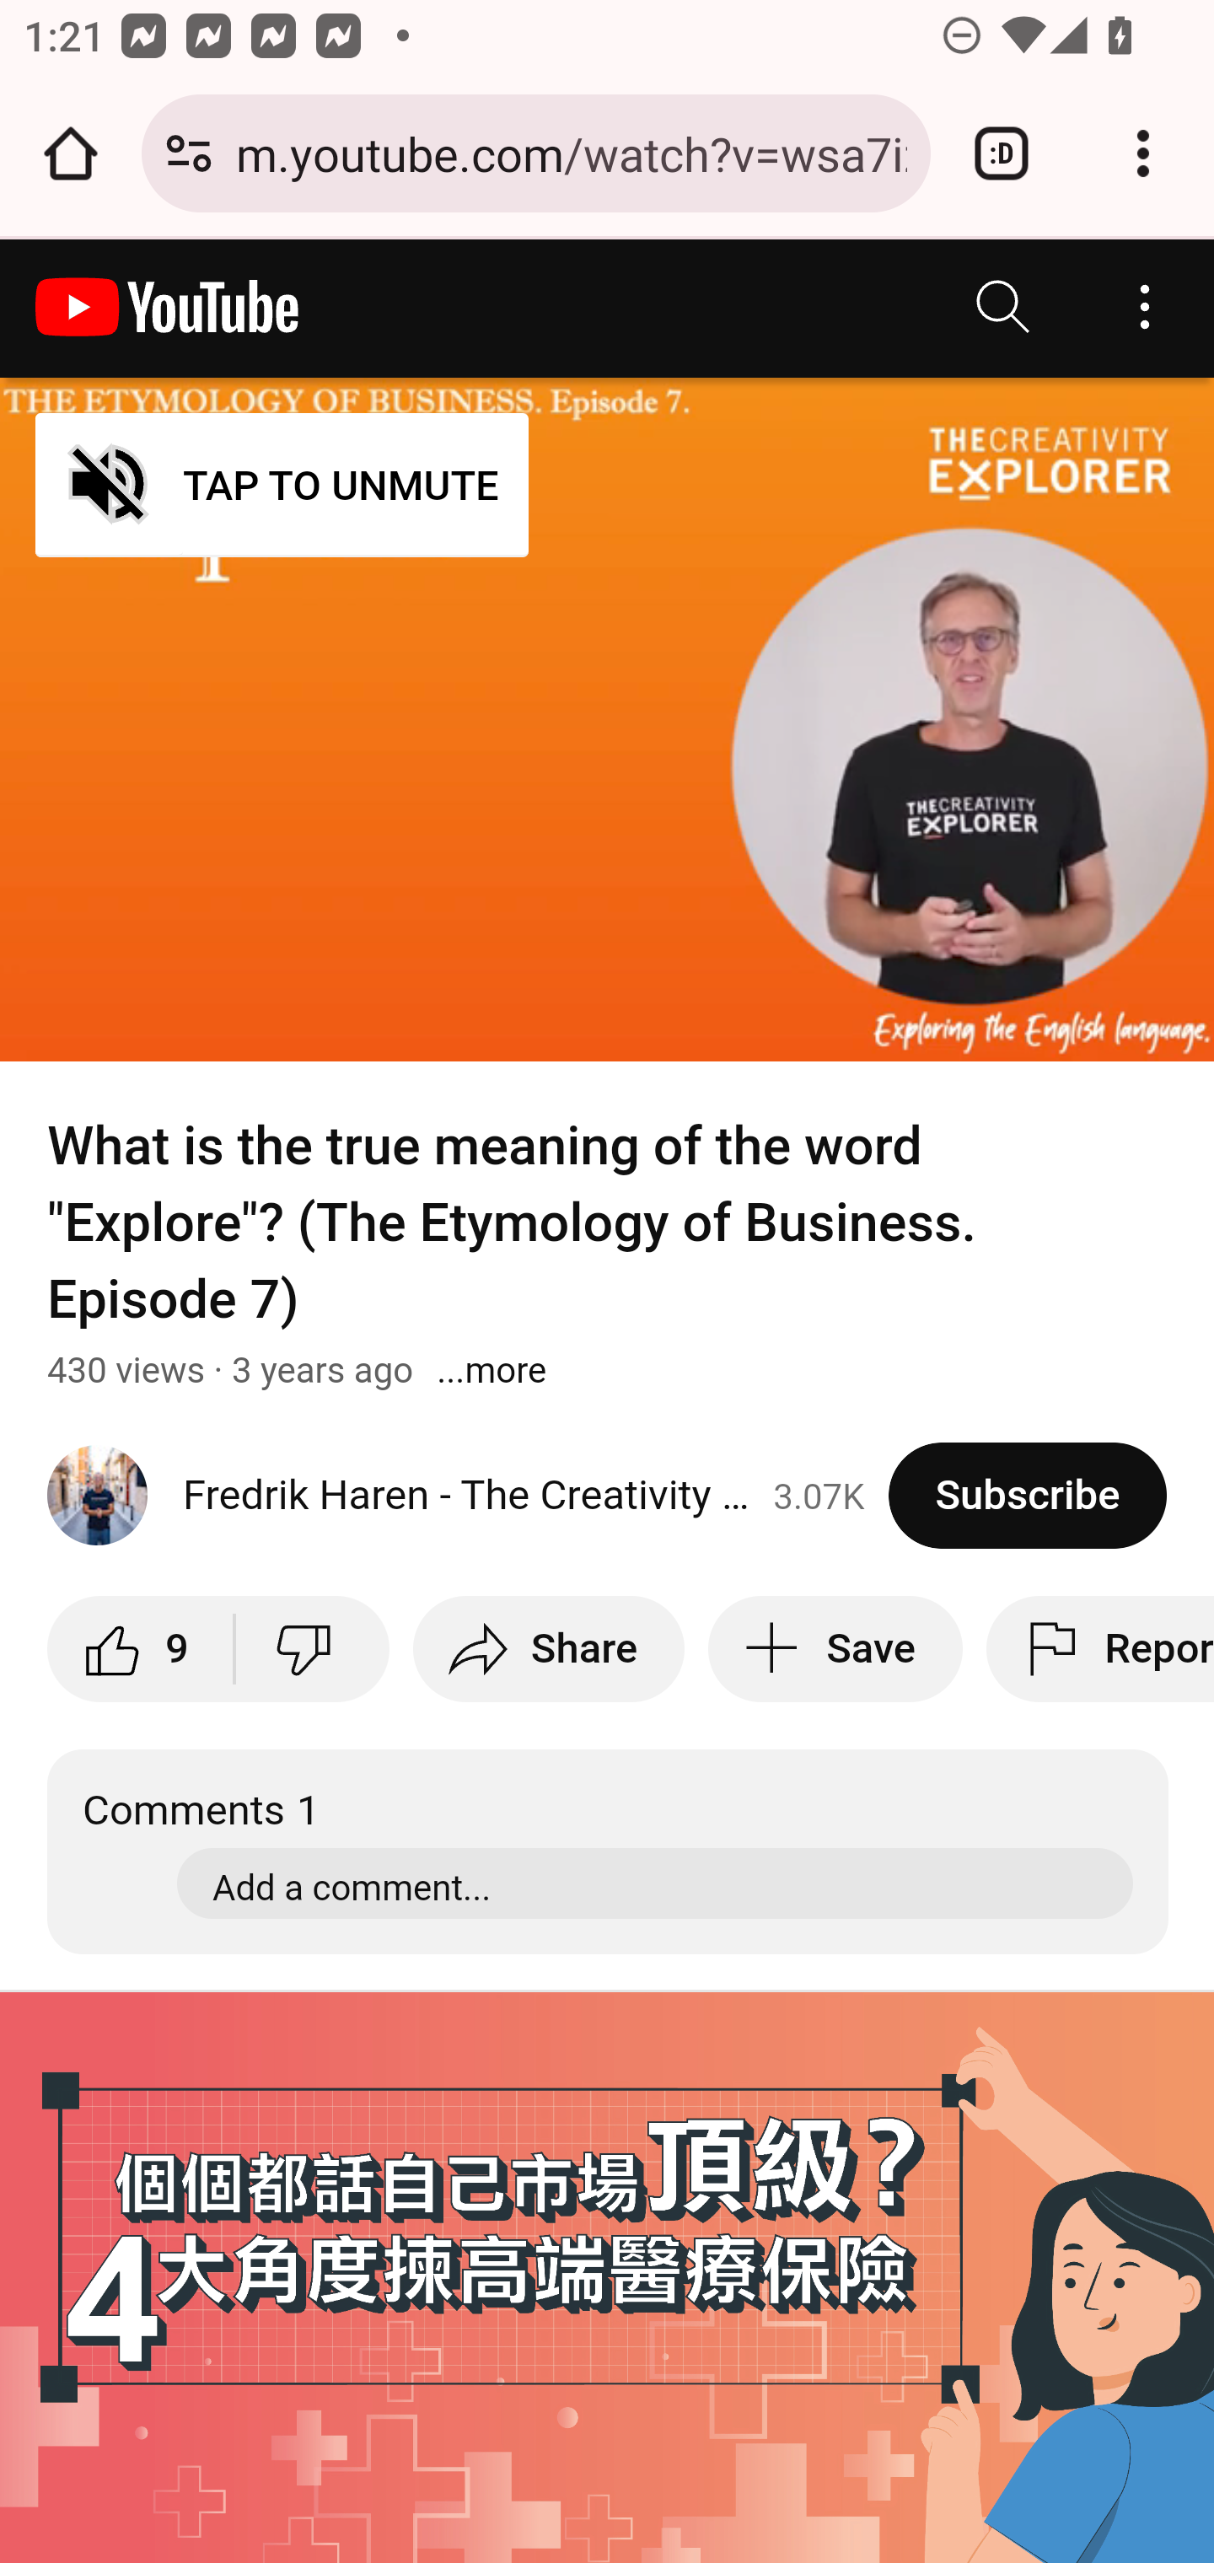 Image resolution: width=1214 pixels, height=2563 pixels. I want to click on Switch or close tabs, so click(1002, 153).